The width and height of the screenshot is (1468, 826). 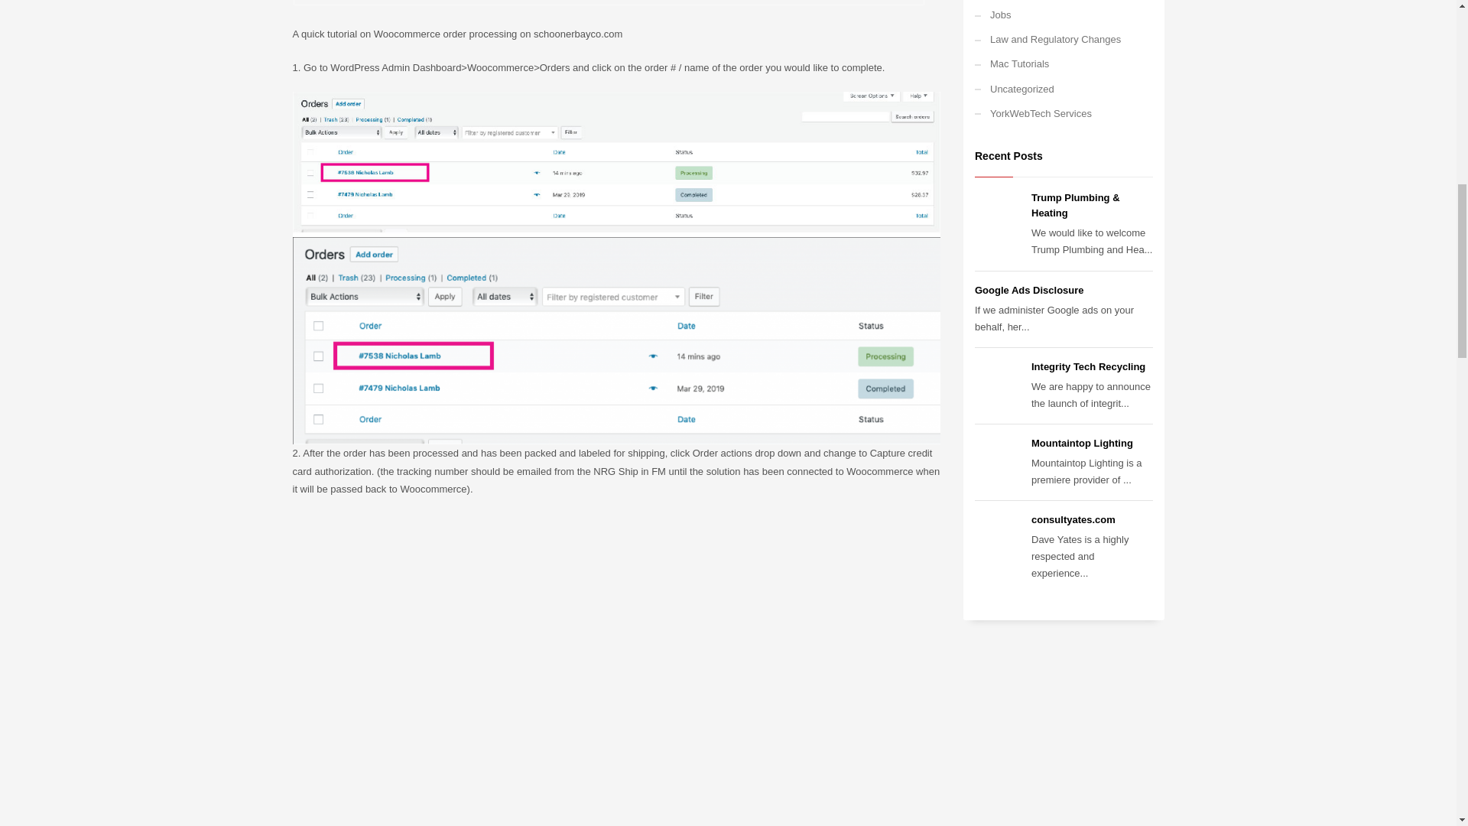 What do you see at coordinates (1029, 289) in the screenshot?
I see `Google Ads Disclosure` at bounding box center [1029, 289].